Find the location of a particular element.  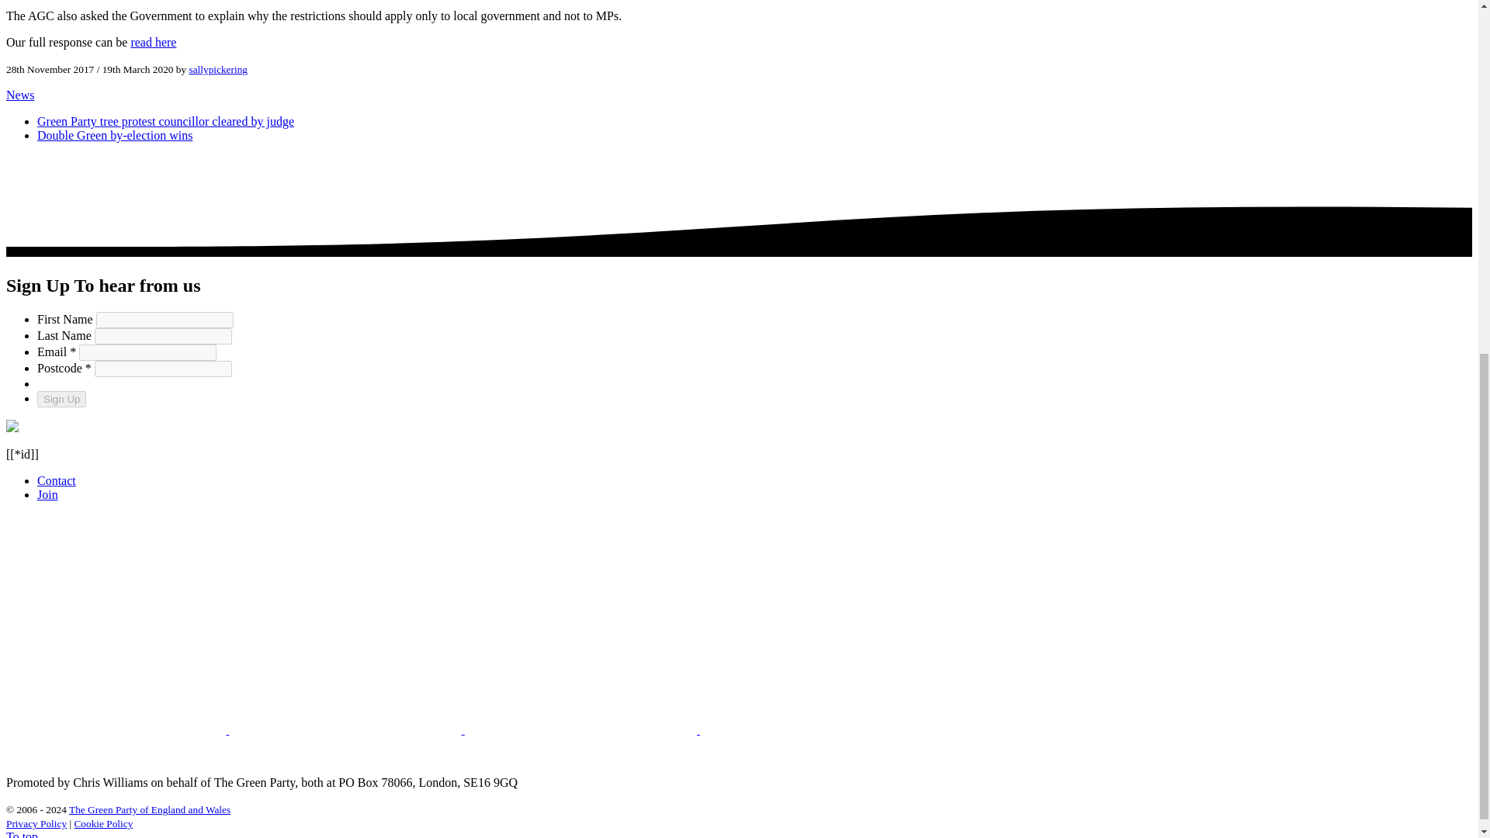

Cookie Policy is located at coordinates (102, 824).